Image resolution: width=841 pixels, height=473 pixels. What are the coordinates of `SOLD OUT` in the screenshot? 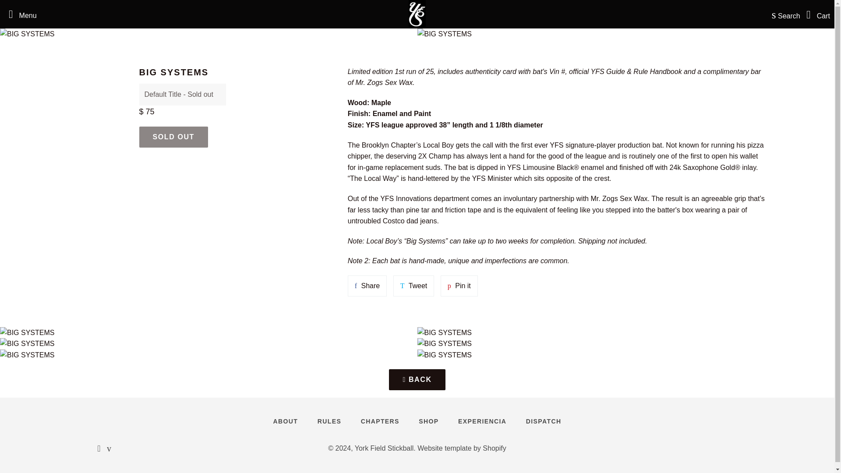 It's located at (380, 422).